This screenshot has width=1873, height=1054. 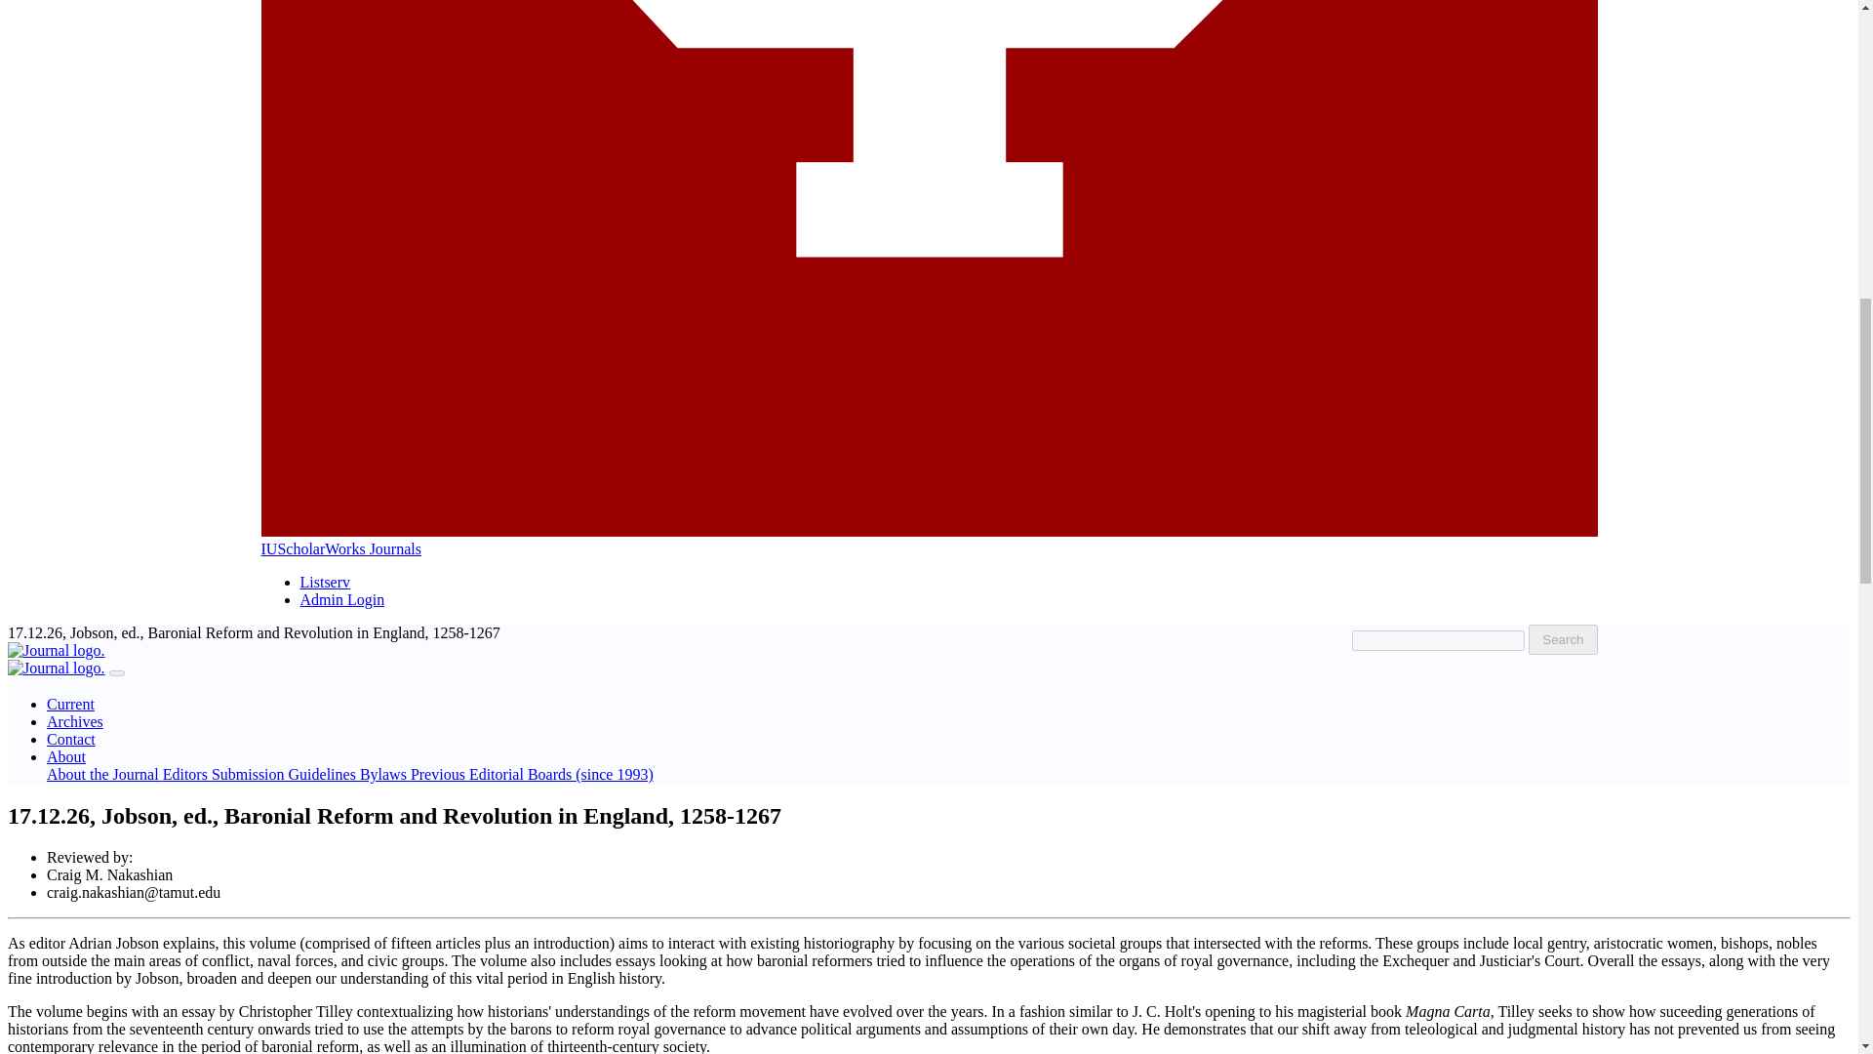 What do you see at coordinates (1563, 639) in the screenshot?
I see `Search` at bounding box center [1563, 639].